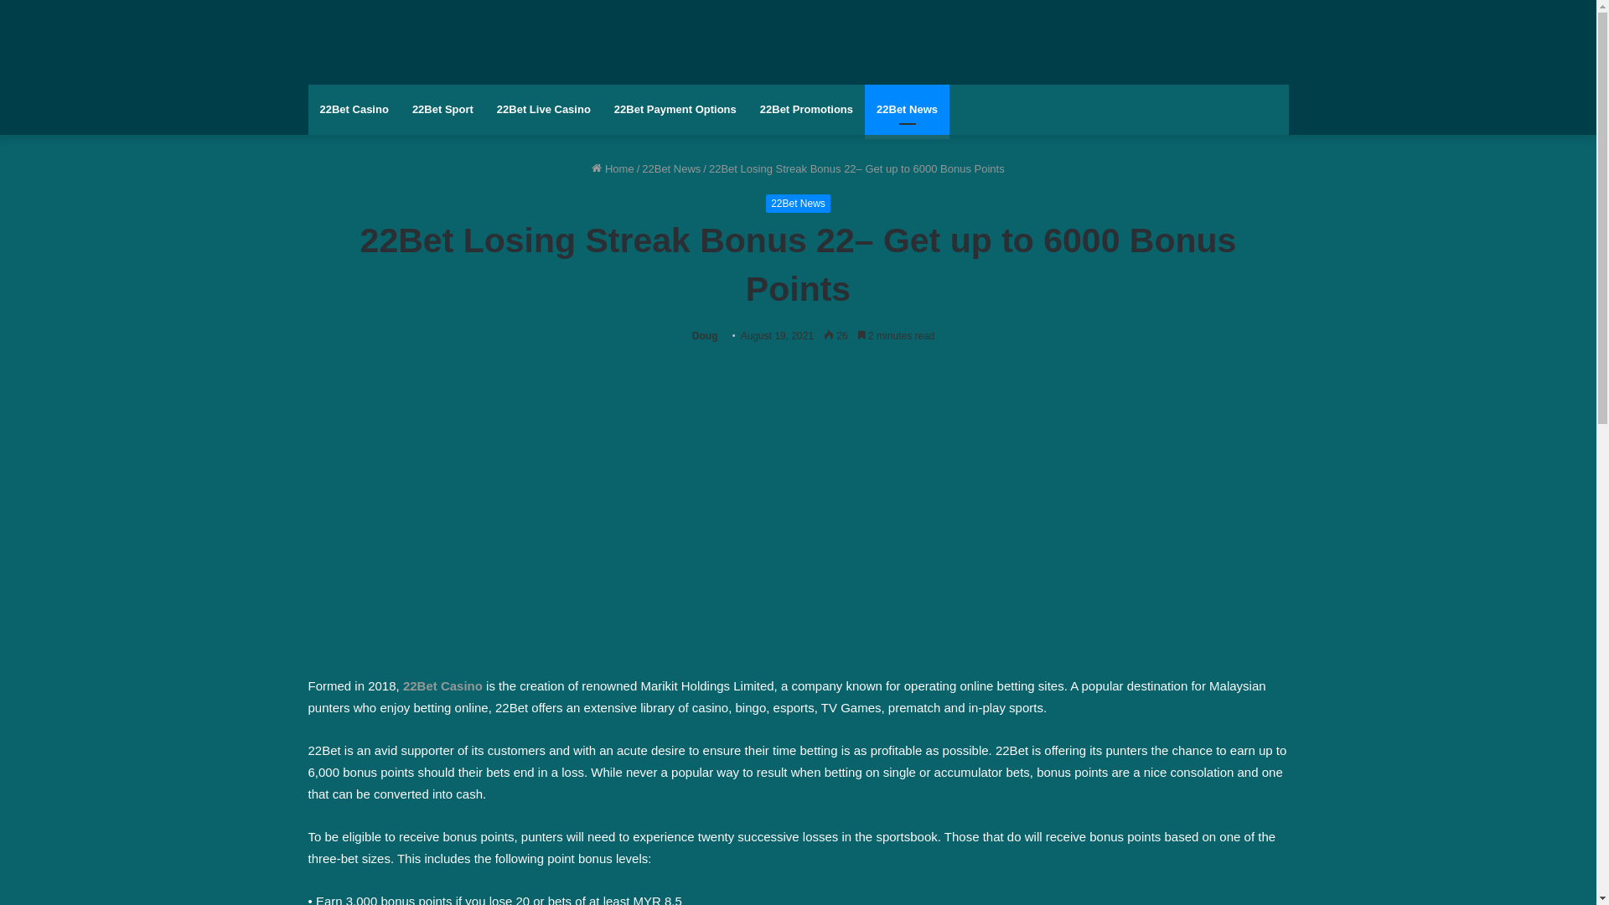  What do you see at coordinates (907, 110) in the screenshot?
I see `22Bet News` at bounding box center [907, 110].